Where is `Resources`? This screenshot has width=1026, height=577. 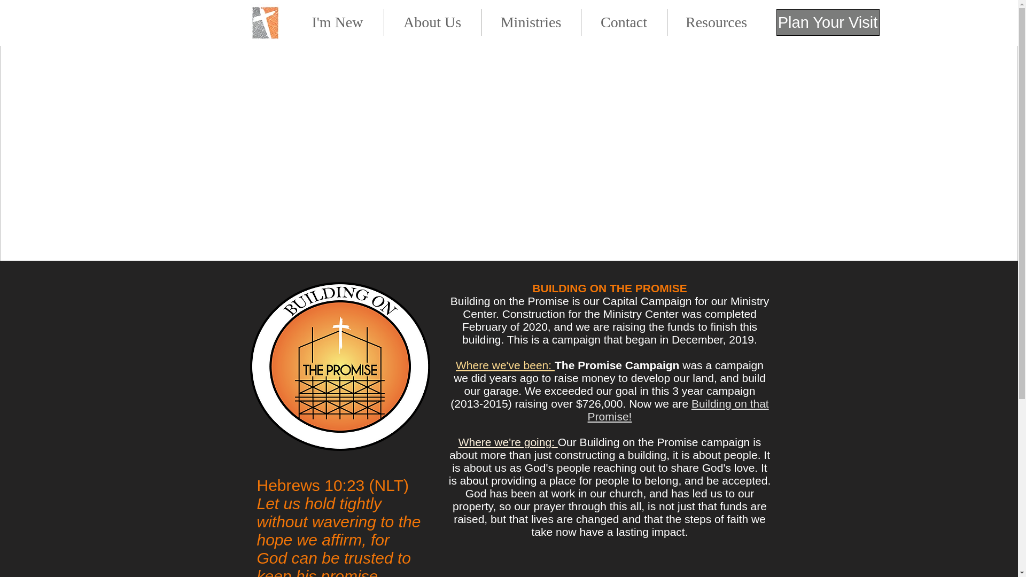
Resources is located at coordinates (716, 22).